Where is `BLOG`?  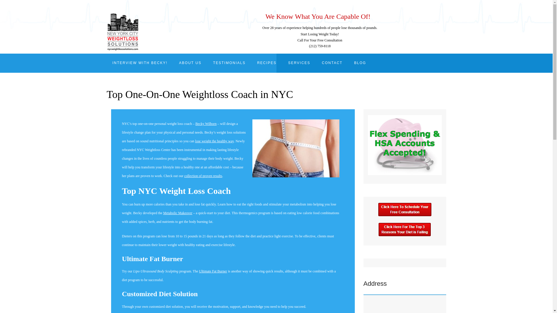 BLOG is located at coordinates (360, 63).